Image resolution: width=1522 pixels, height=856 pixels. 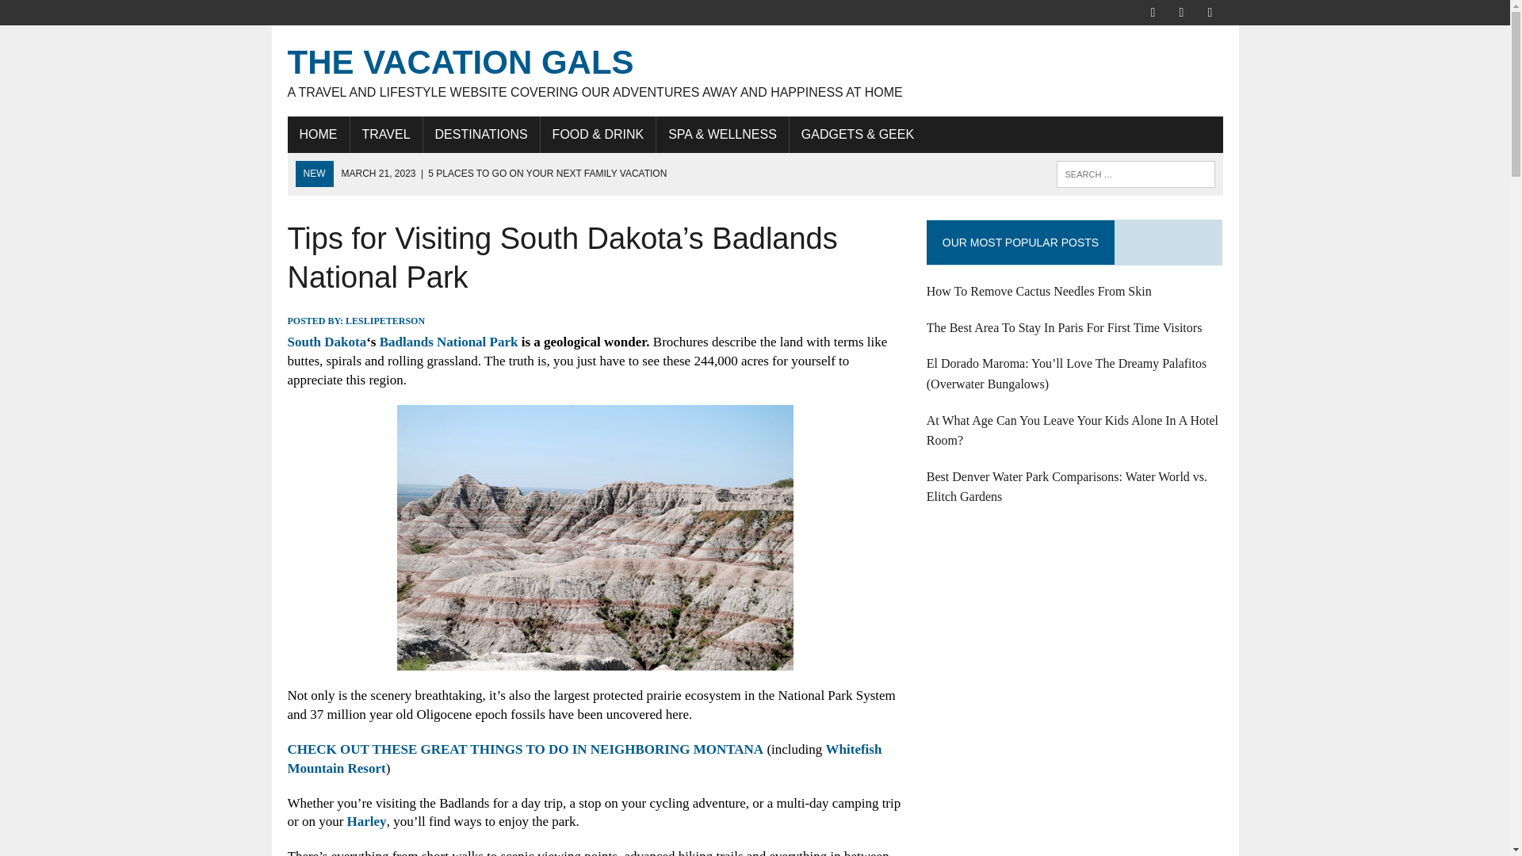 I want to click on Badlands, so click(x=595, y=537).